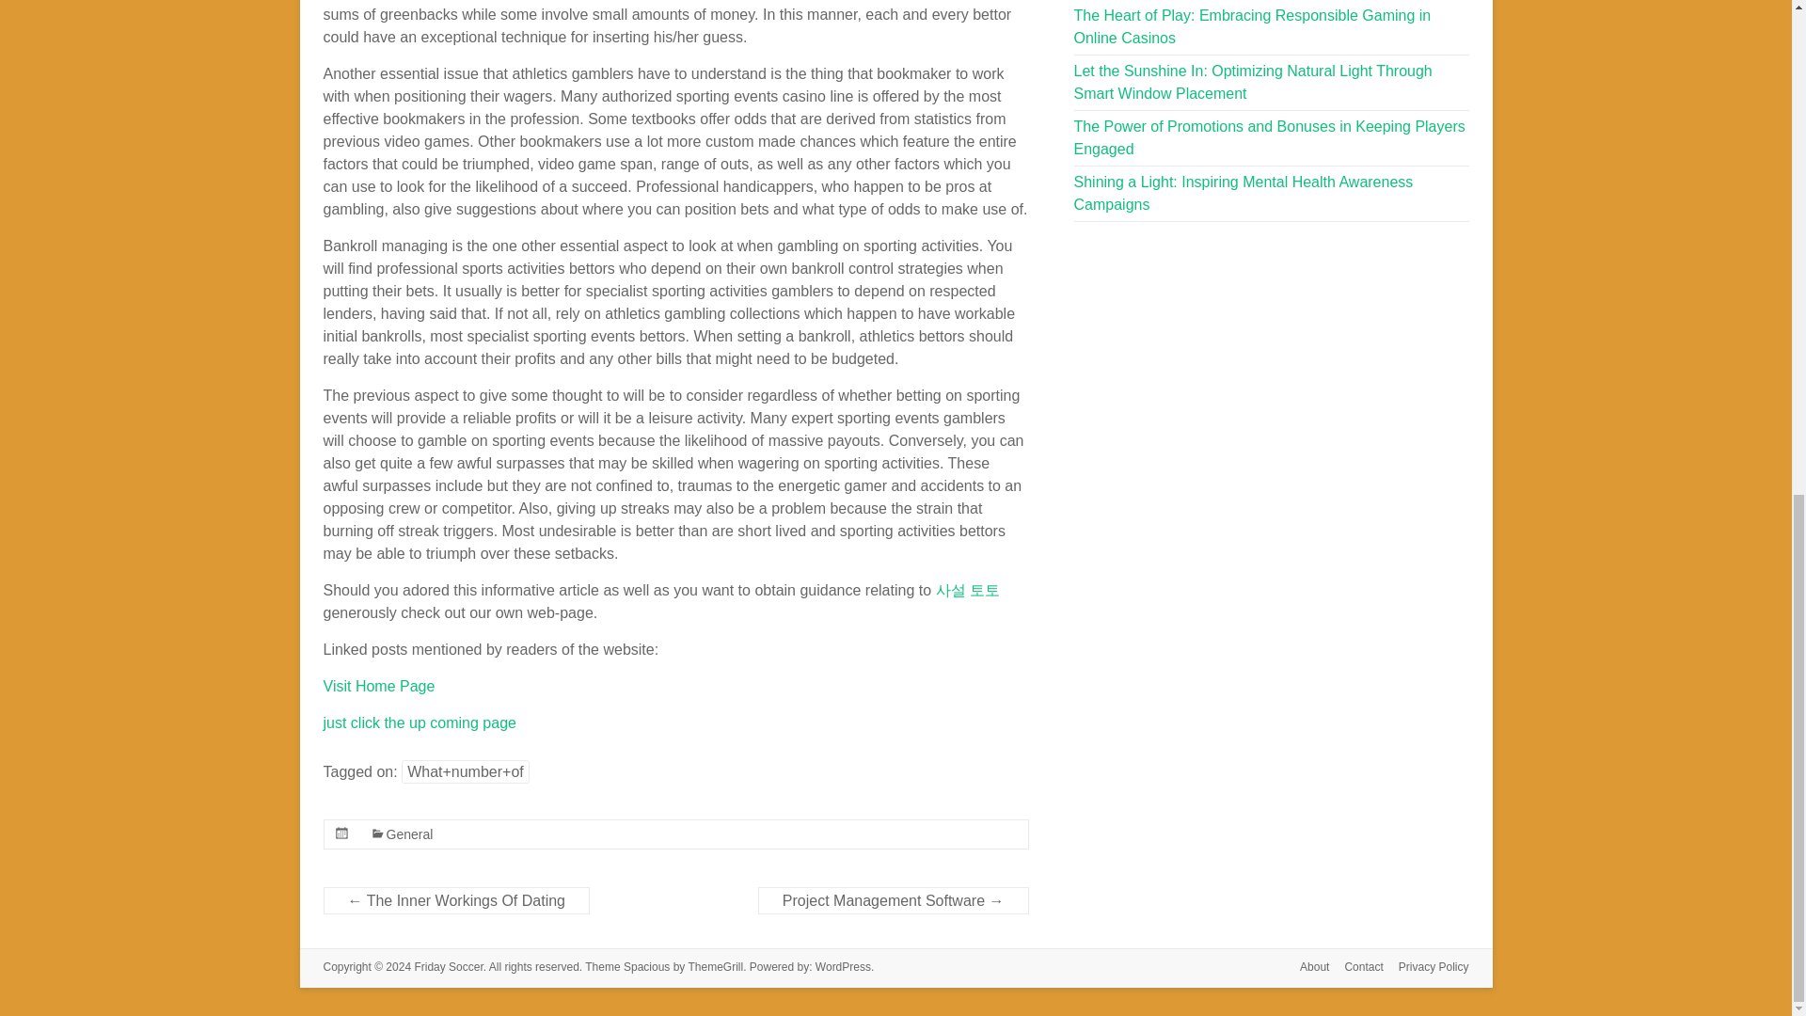 The width and height of the screenshot is (1806, 1016). What do you see at coordinates (1244, 192) in the screenshot?
I see `Shining a Light: Inspiring Mental Health Awareness Campaigns` at bounding box center [1244, 192].